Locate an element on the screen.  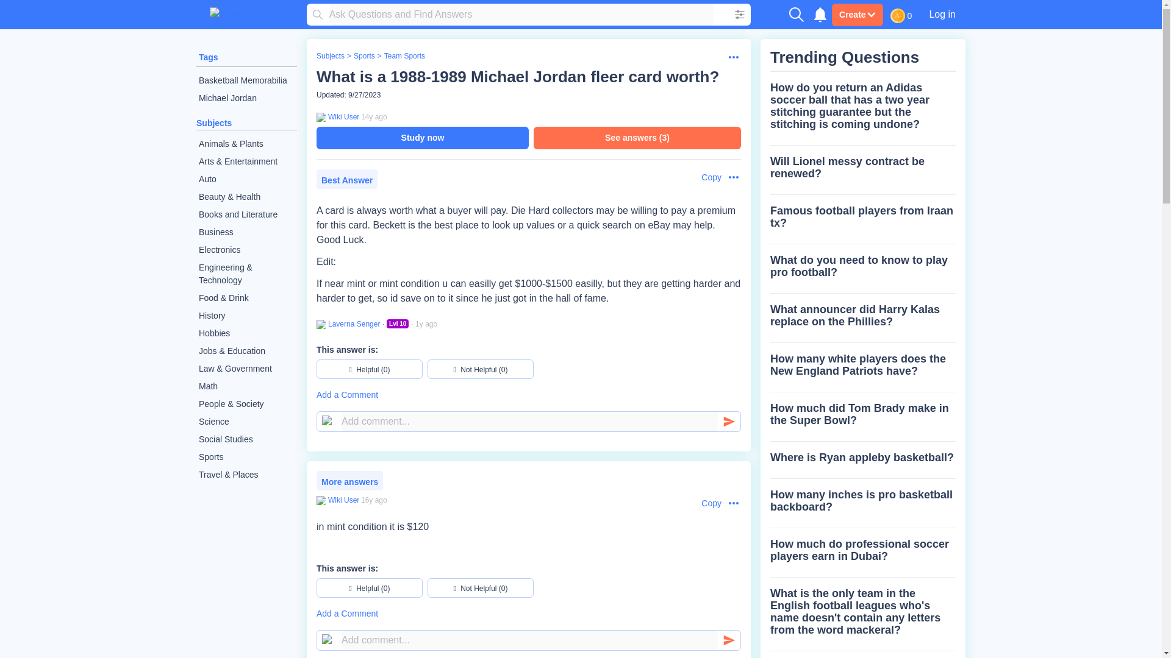
Team Sports is located at coordinates (404, 56).